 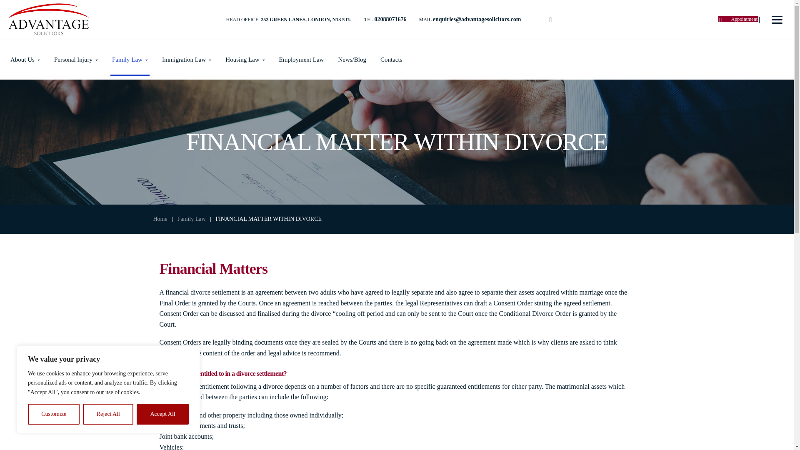 What do you see at coordinates (76, 60) in the screenshot?
I see `Personal Injury` at bounding box center [76, 60].